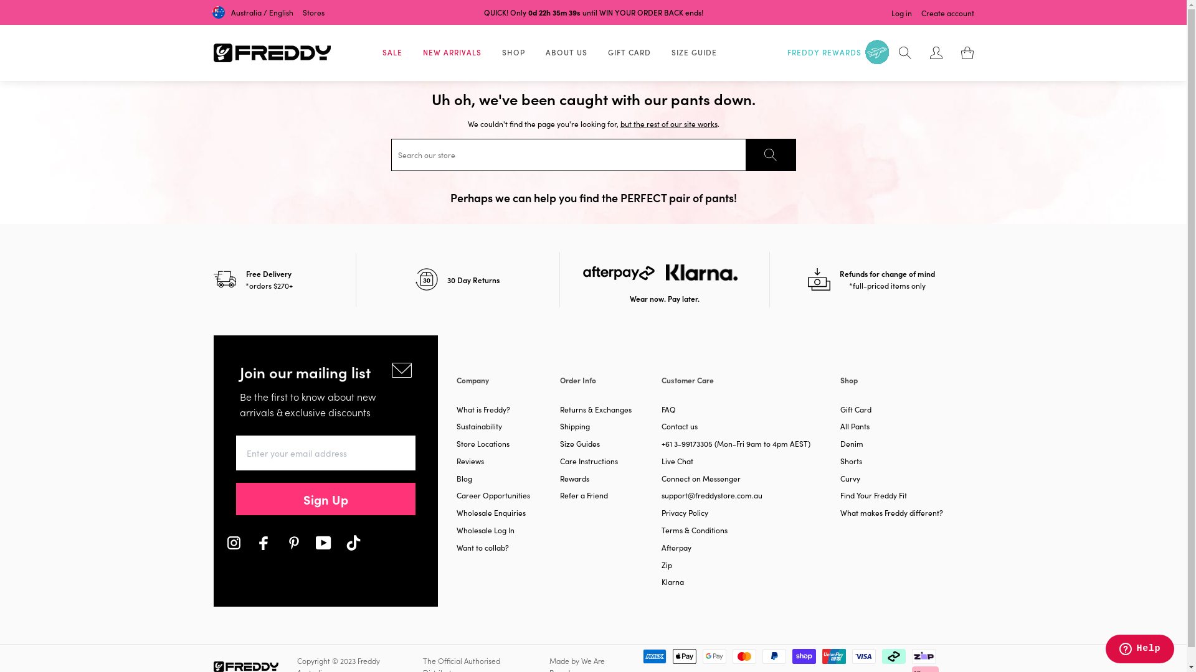 This screenshot has width=1196, height=672. I want to click on Reviews, so click(470, 462).